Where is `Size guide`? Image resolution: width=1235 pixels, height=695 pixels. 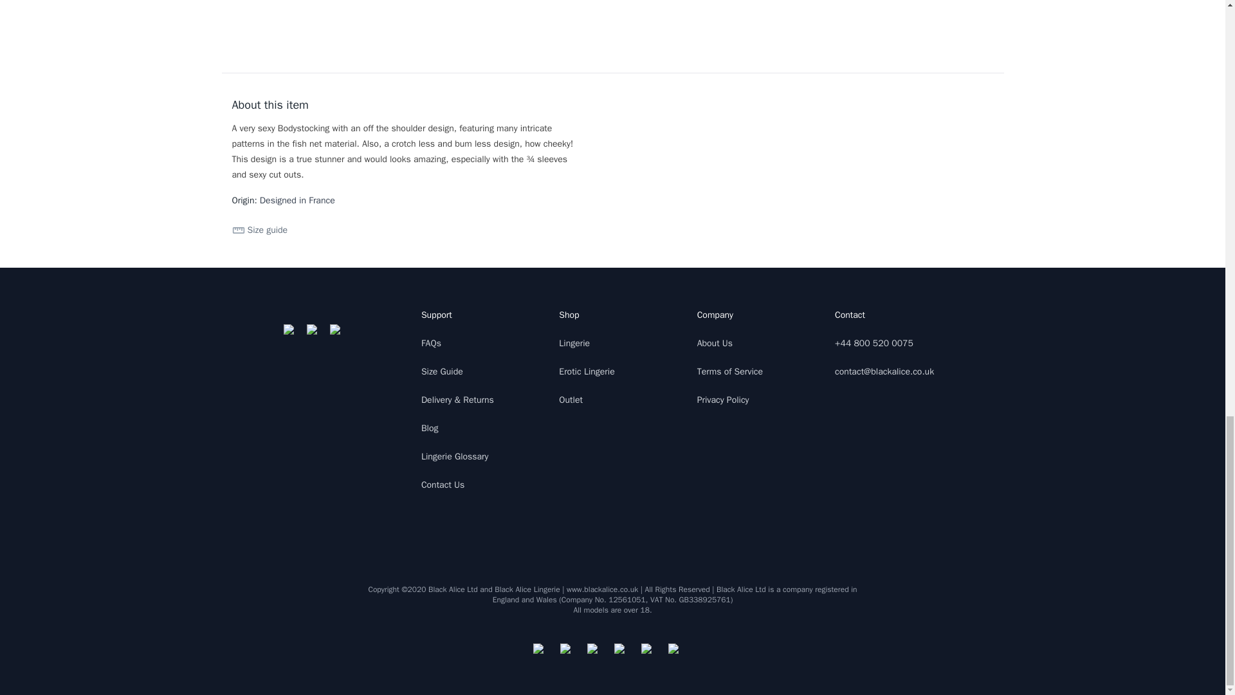
Size guide is located at coordinates (260, 230).